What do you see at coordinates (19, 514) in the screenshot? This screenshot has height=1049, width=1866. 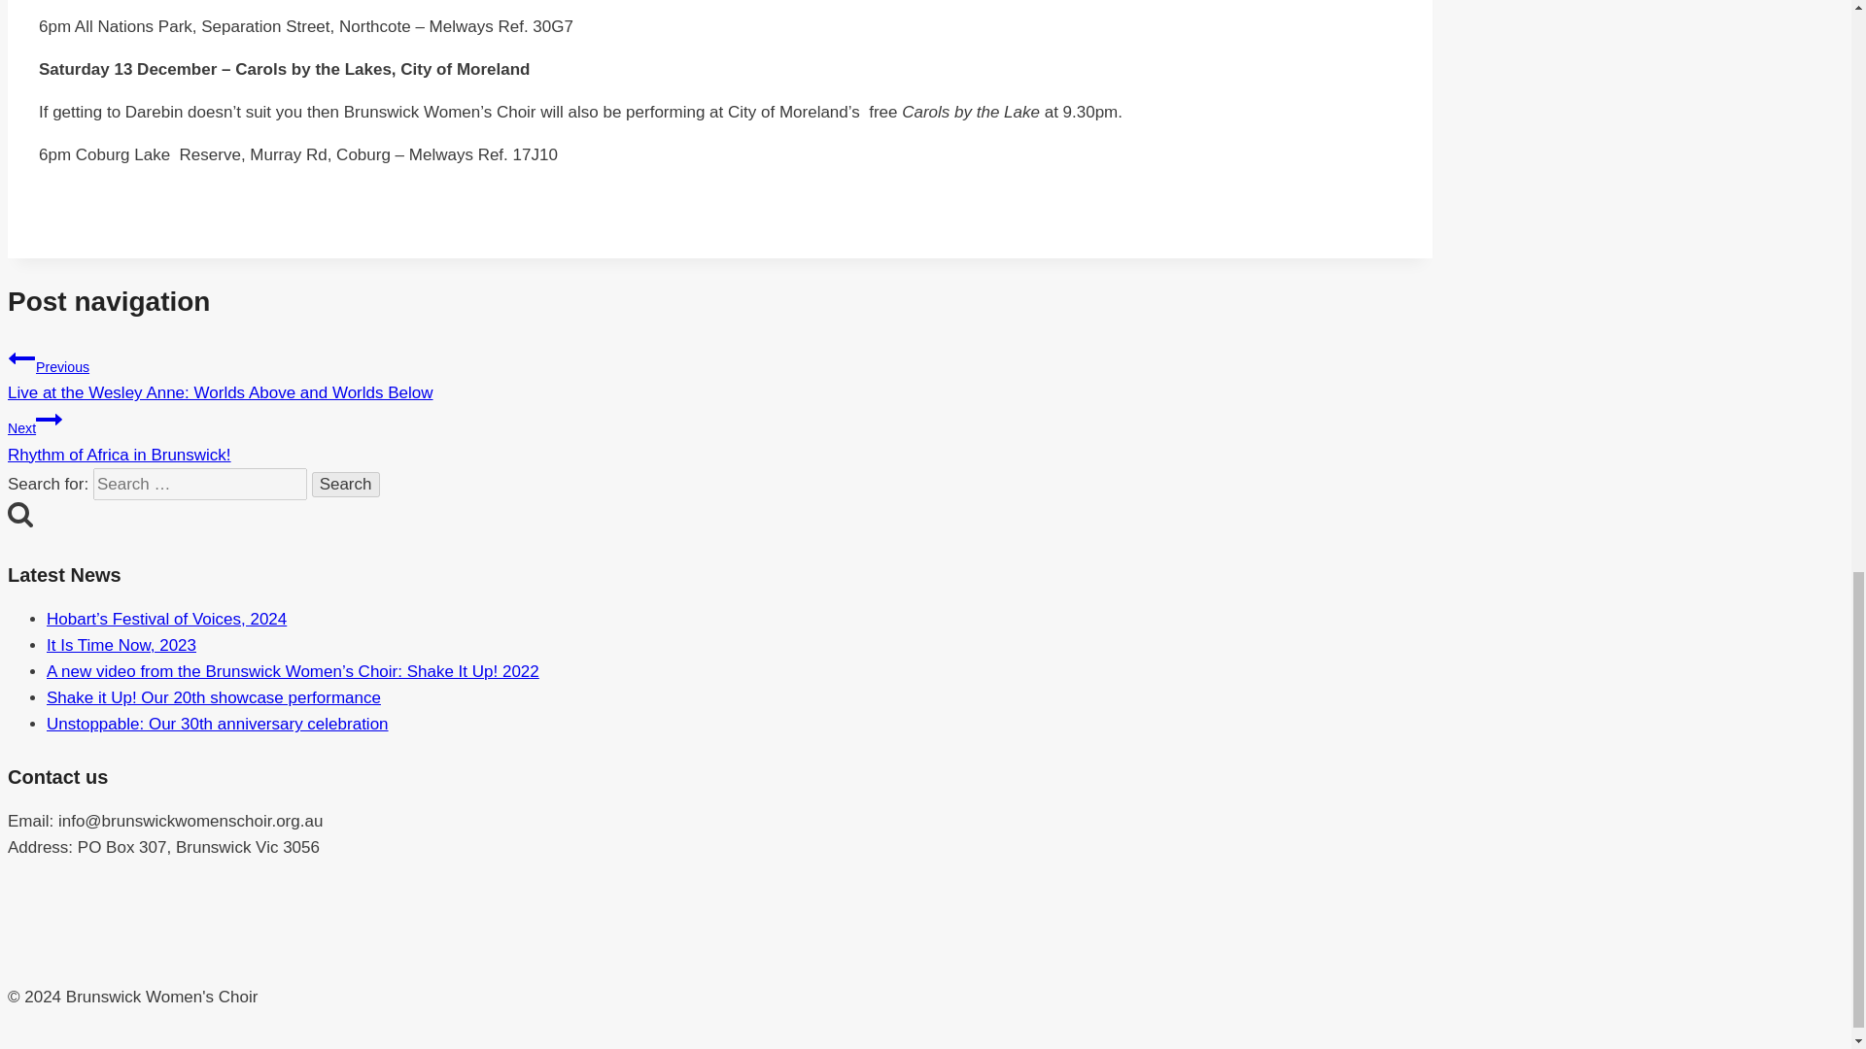 I see `Search` at bounding box center [19, 514].